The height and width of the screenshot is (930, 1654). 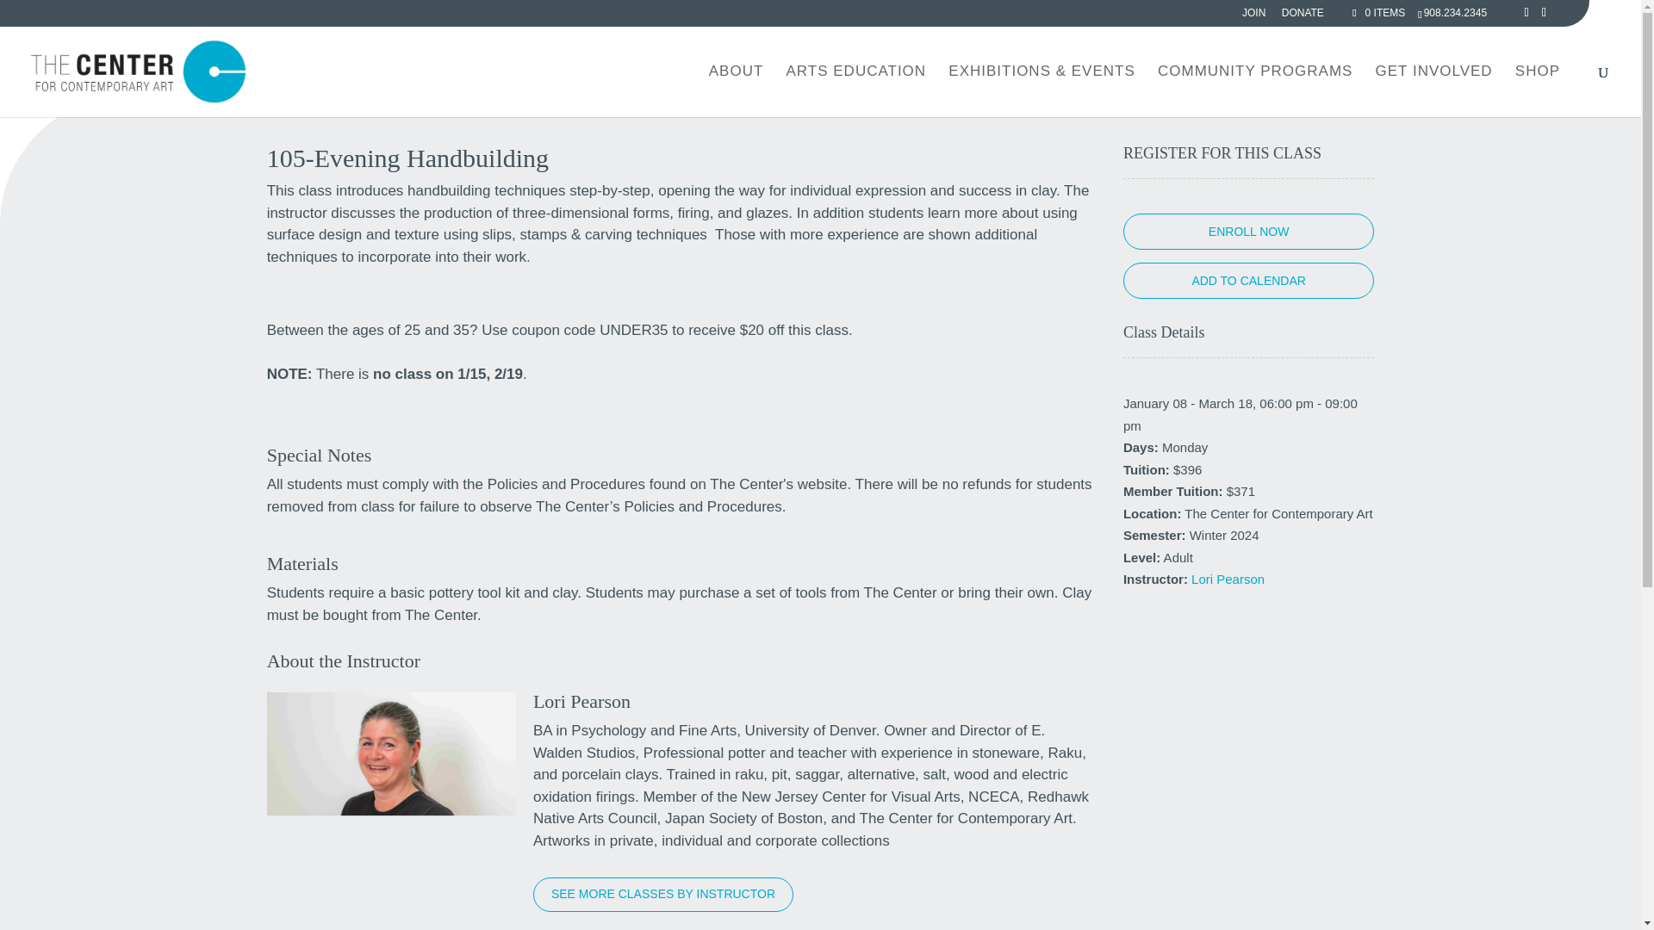 I want to click on COMMUNITY PROGRAMS, so click(x=1255, y=91).